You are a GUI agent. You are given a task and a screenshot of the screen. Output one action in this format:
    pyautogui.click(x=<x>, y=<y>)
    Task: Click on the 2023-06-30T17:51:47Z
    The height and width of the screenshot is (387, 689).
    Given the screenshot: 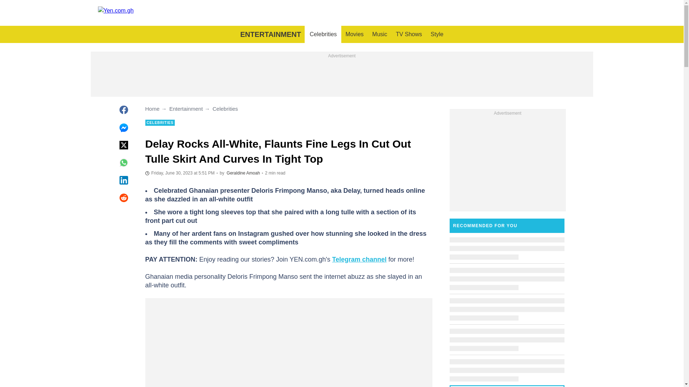 What is the action you would take?
    pyautogui.click(x=179, y=173)
    